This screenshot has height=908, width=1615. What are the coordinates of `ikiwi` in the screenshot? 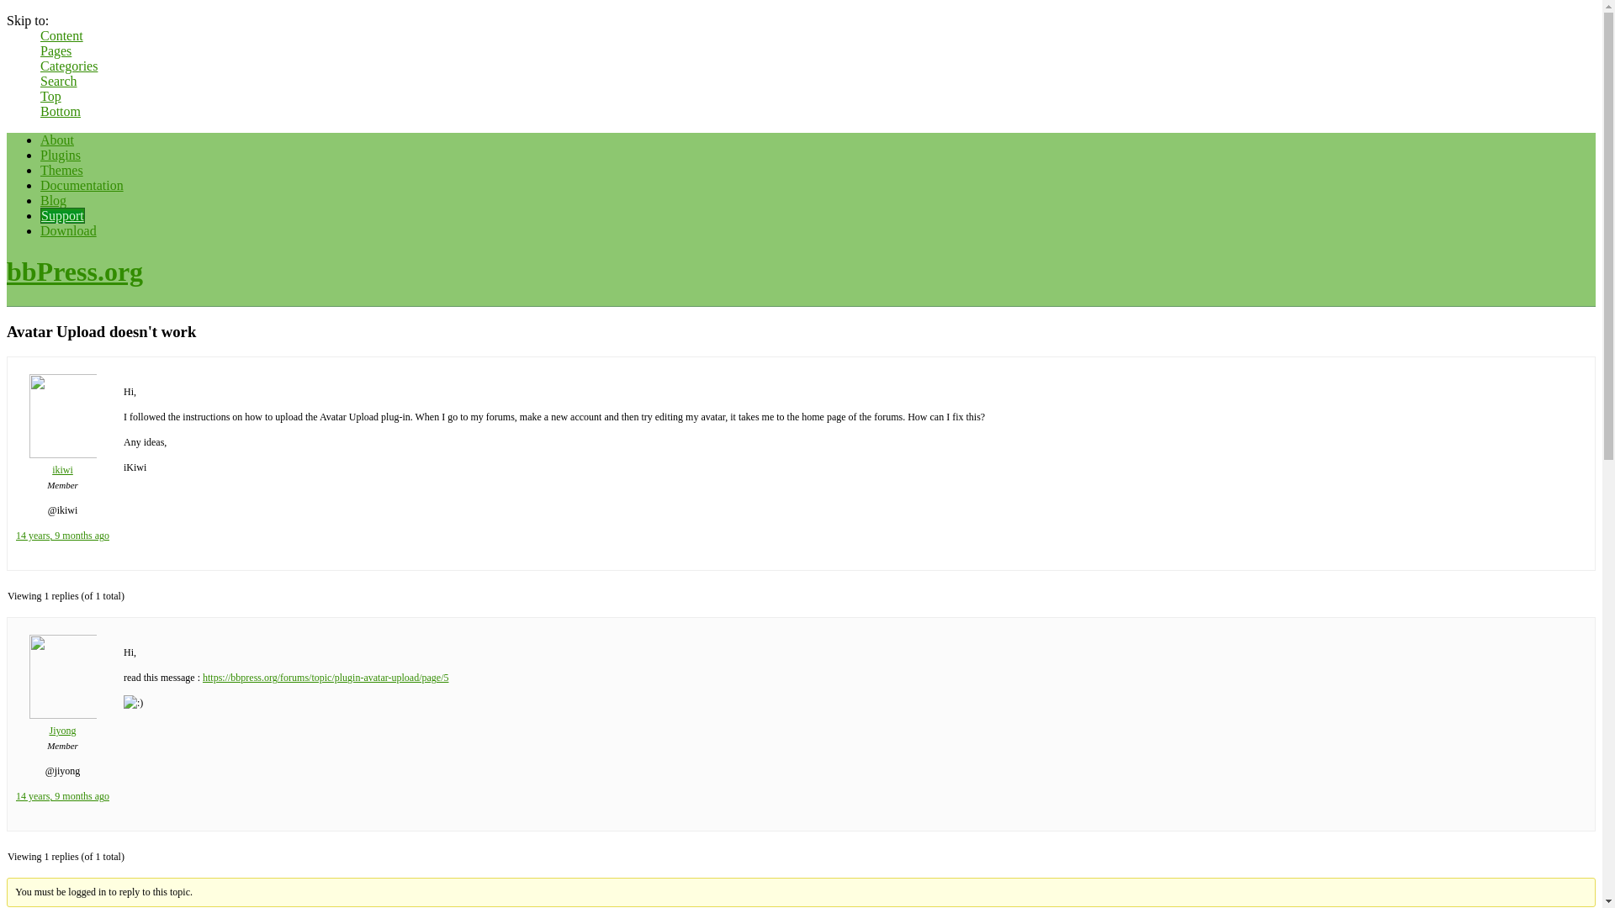 It's located at (62, 462).